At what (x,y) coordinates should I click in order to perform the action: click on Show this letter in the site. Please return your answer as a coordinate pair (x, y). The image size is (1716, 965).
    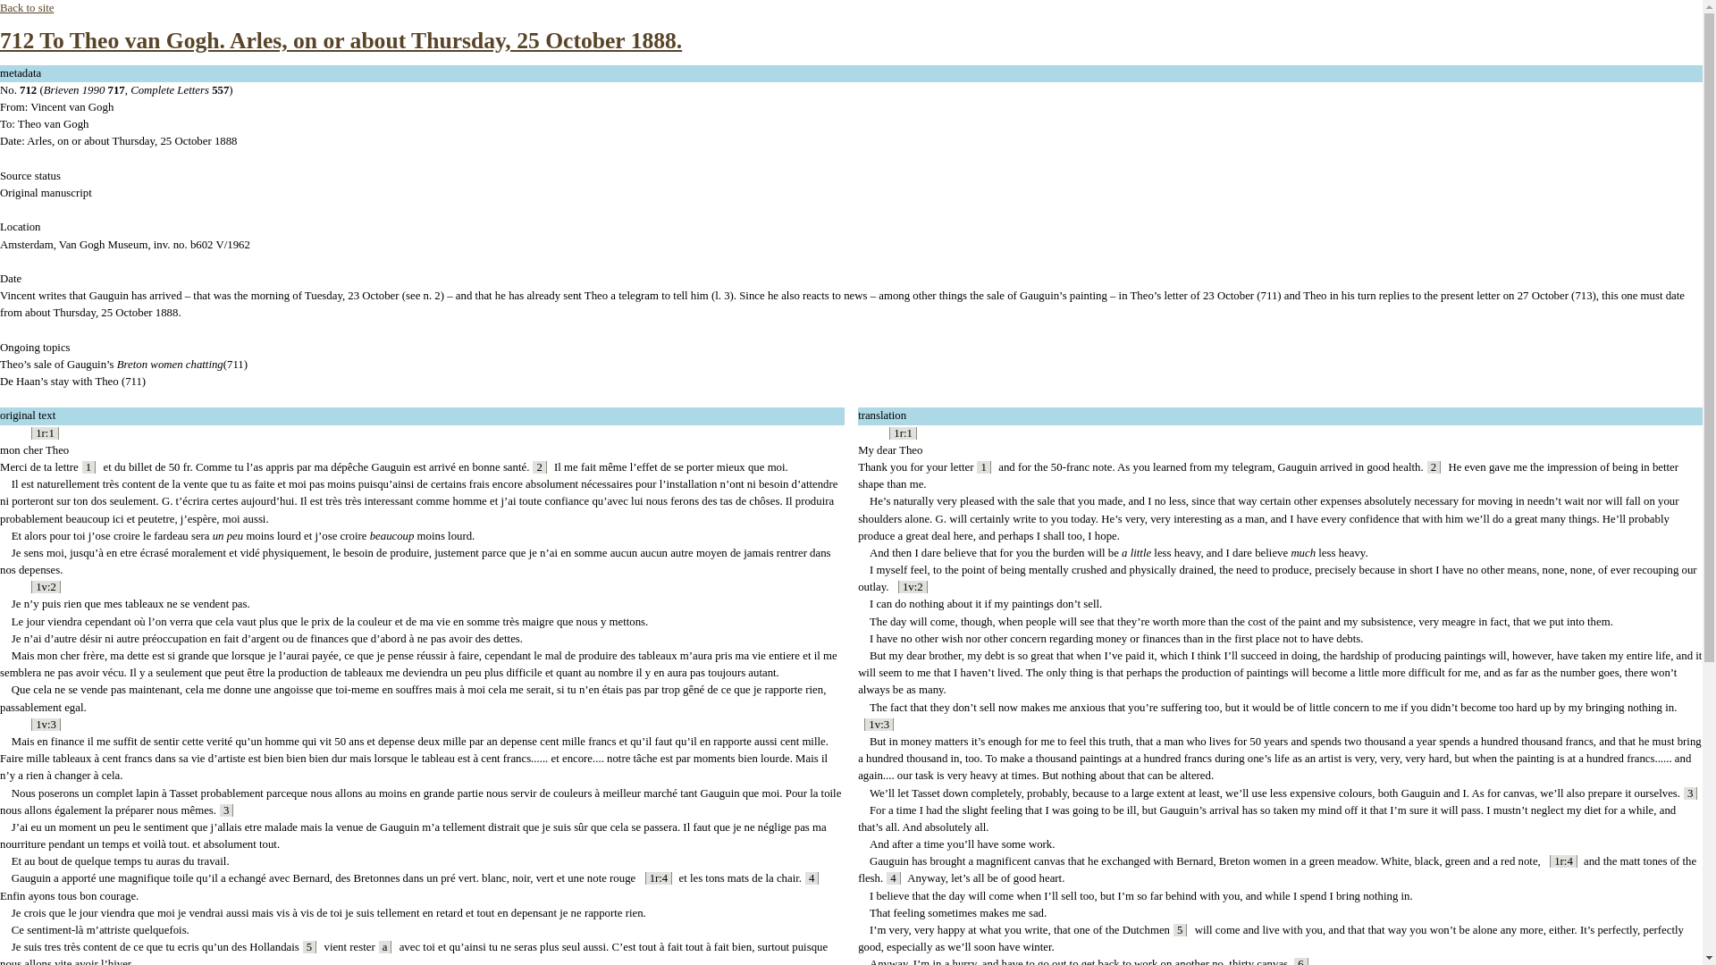
    Looking at the image, I should click on (341, 41).